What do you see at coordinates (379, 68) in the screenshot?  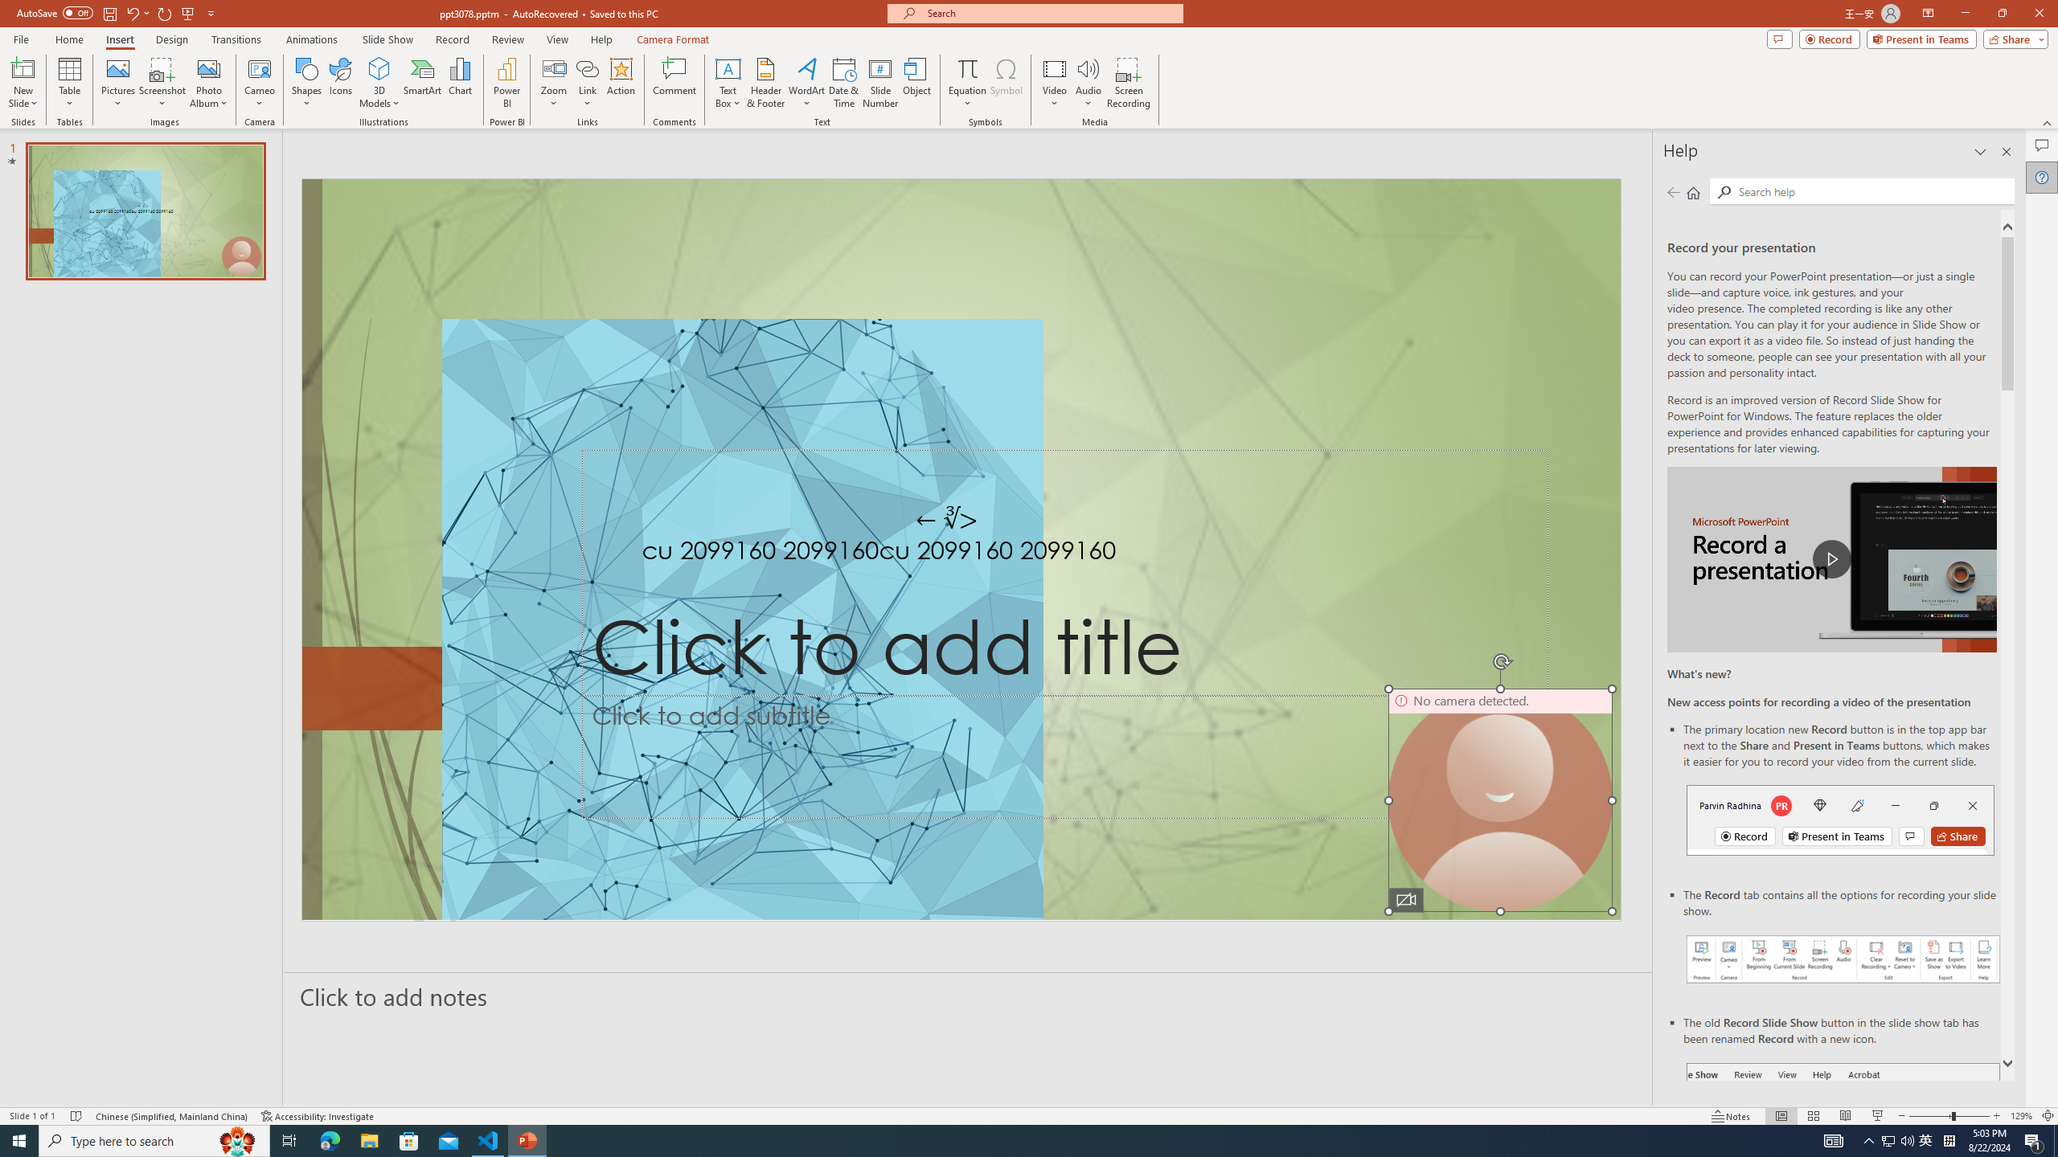 I see `3D Models` at bounding box center [379, 68].